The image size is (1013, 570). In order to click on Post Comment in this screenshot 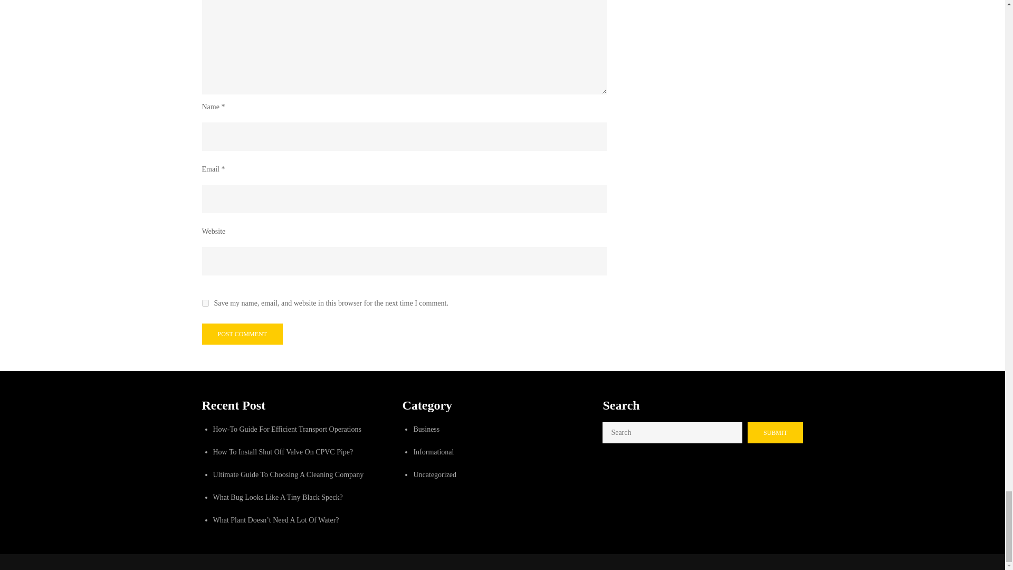, I will do `click(242, 334)`.